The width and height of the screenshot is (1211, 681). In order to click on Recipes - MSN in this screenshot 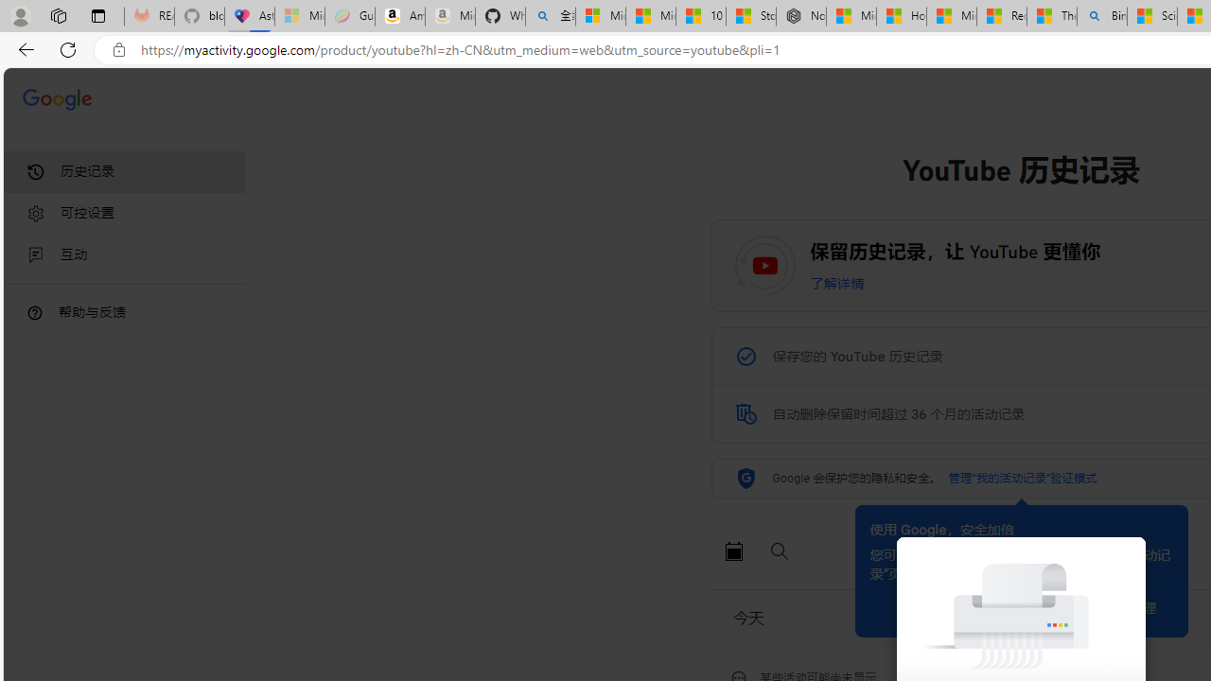, I will do `click(1002, 17)`.